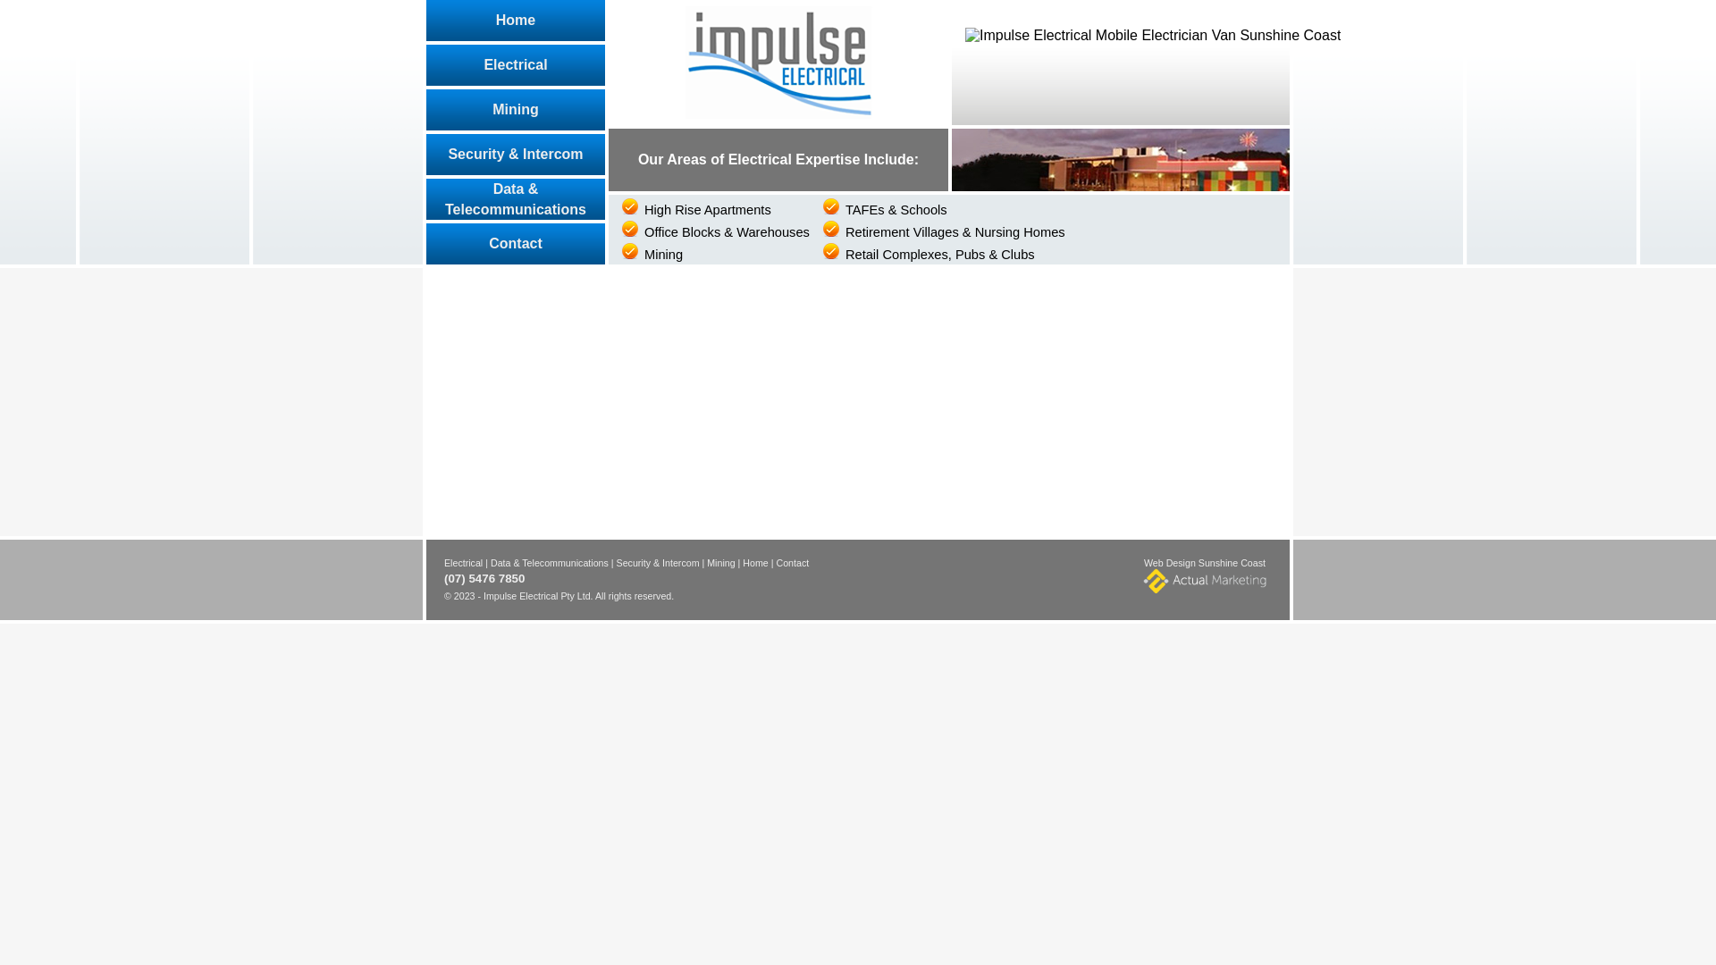 This screenshot has width=1716, height=965. Describe the element at coordinates (792, 565) in the screenshot. I see `Contact` at that location.